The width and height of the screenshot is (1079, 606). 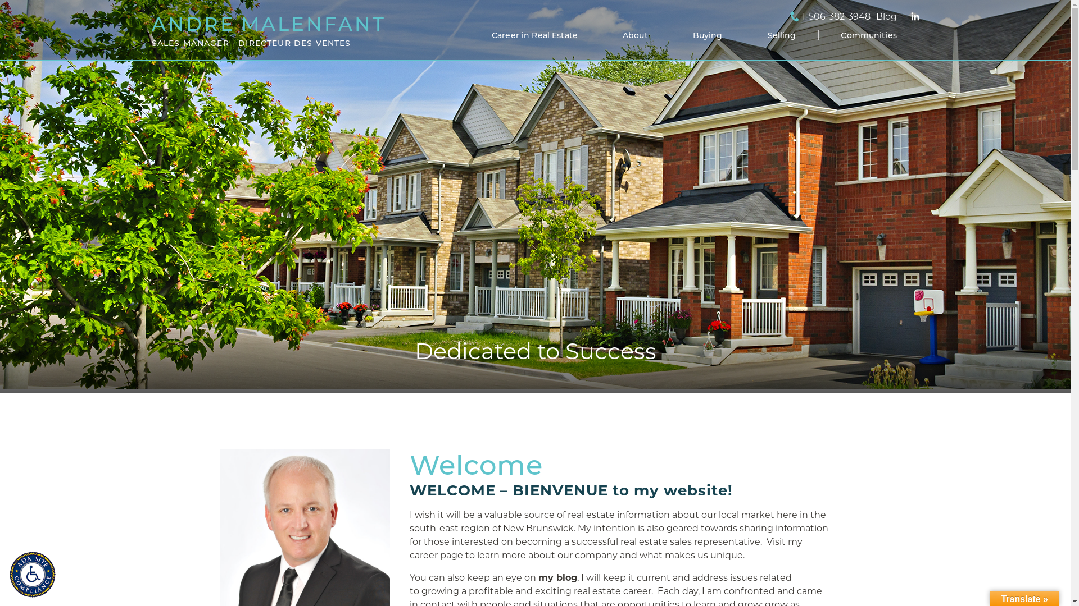 What do you see at coordinates (782, 35) in the screenshot?
I see `Selling` at bounding box center [782, 35].